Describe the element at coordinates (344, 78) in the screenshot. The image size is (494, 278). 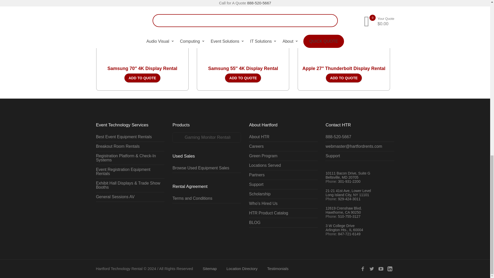
I see `Add to Quote` at that location.